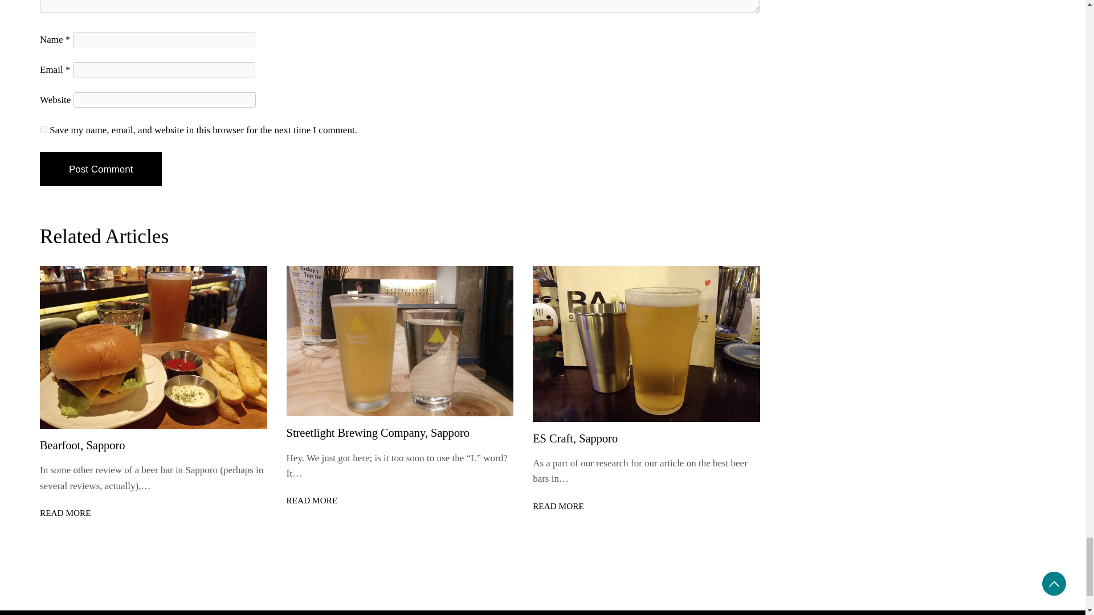 The image size is (1094, 615). What do you see at coordinates (65, 512) in the screenshot?
I see `READ MORE` at bounding box center [65, 512].